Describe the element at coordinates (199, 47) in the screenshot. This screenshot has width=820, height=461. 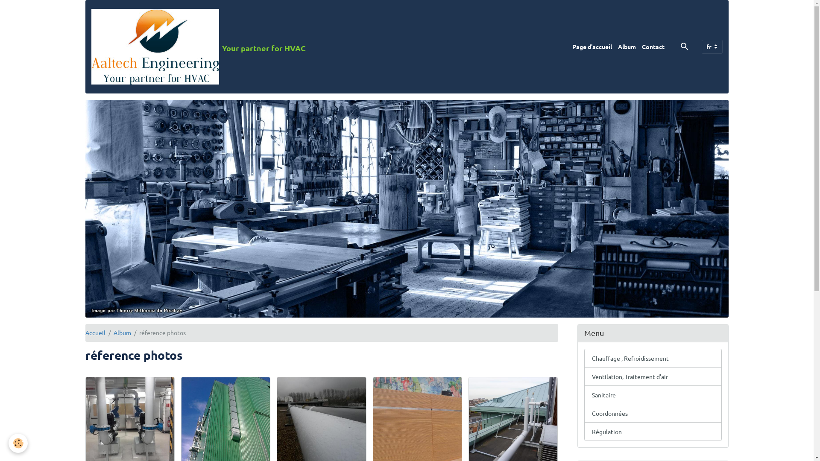
I see `Your partner for HVAC` at that location.